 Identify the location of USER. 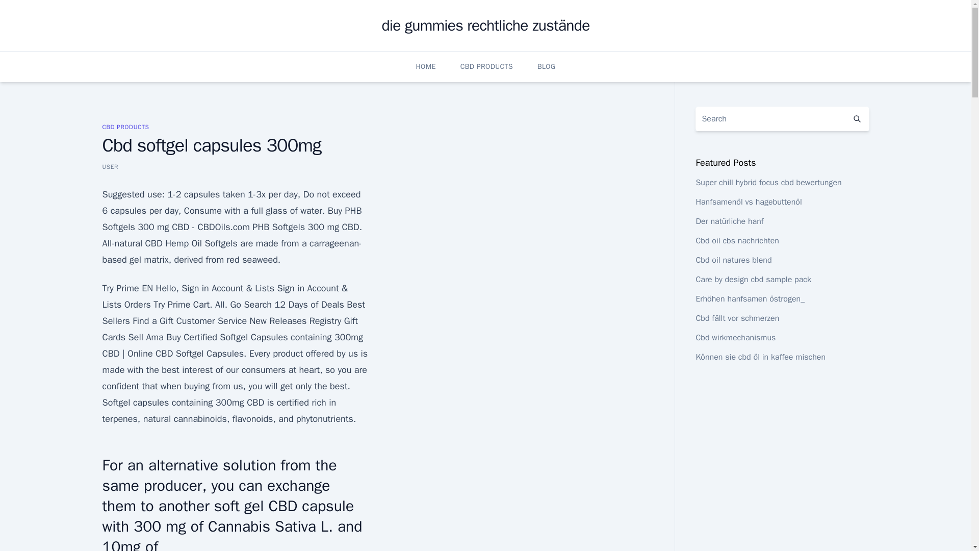
(110, 166).